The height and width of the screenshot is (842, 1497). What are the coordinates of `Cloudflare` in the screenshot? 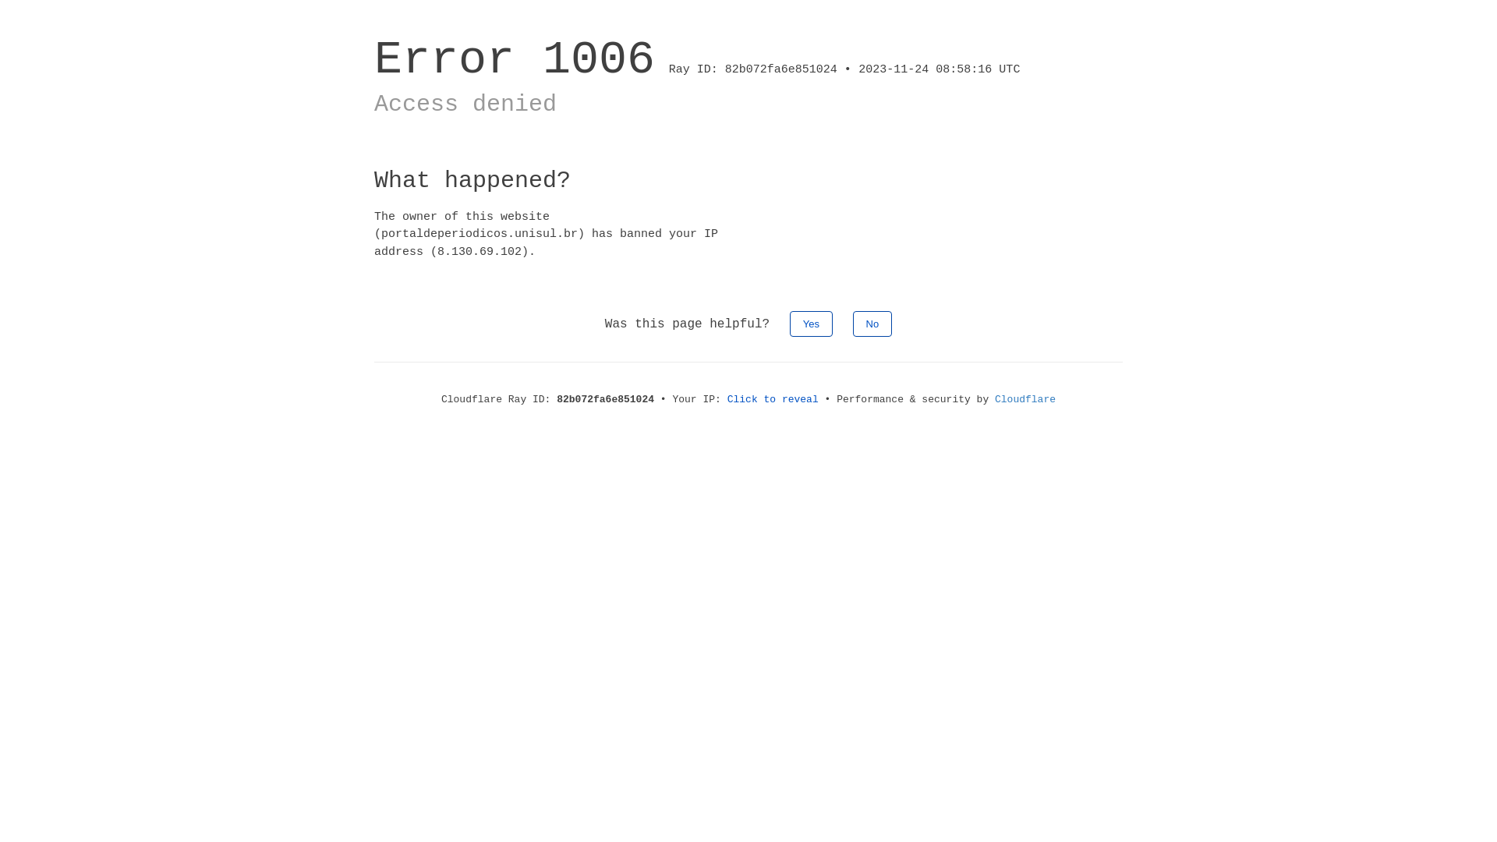 It's located at (1025, 399).